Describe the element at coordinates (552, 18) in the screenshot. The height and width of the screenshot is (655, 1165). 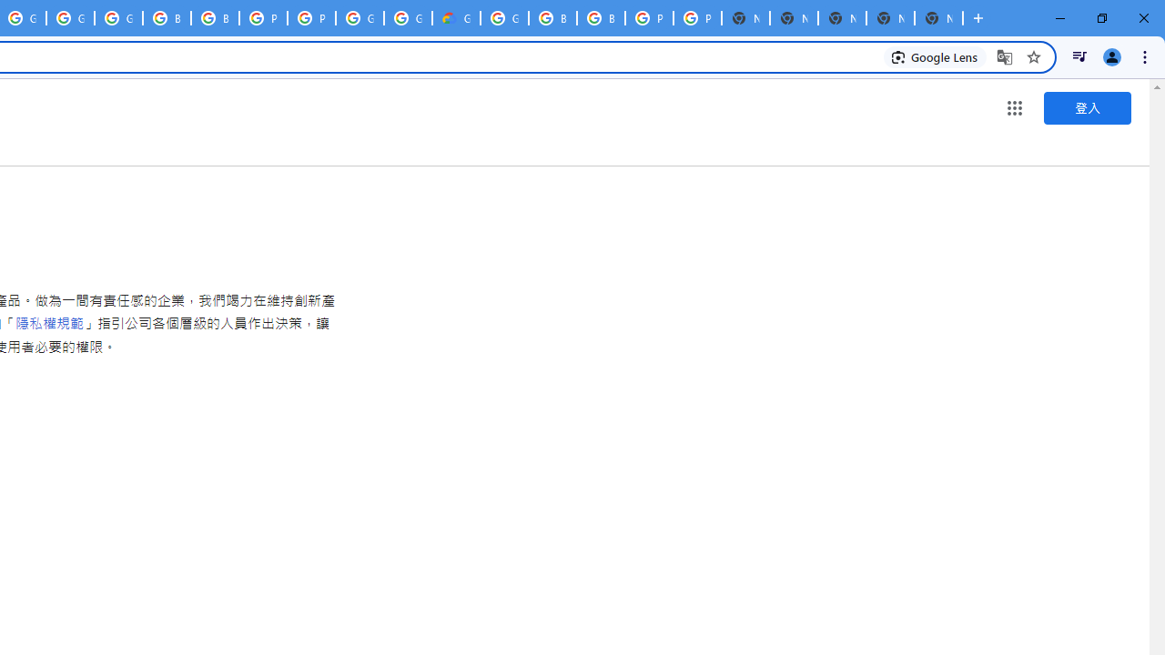
I see `Browse Chrome as a guest - Computer - Google Chrome Help` at that location.